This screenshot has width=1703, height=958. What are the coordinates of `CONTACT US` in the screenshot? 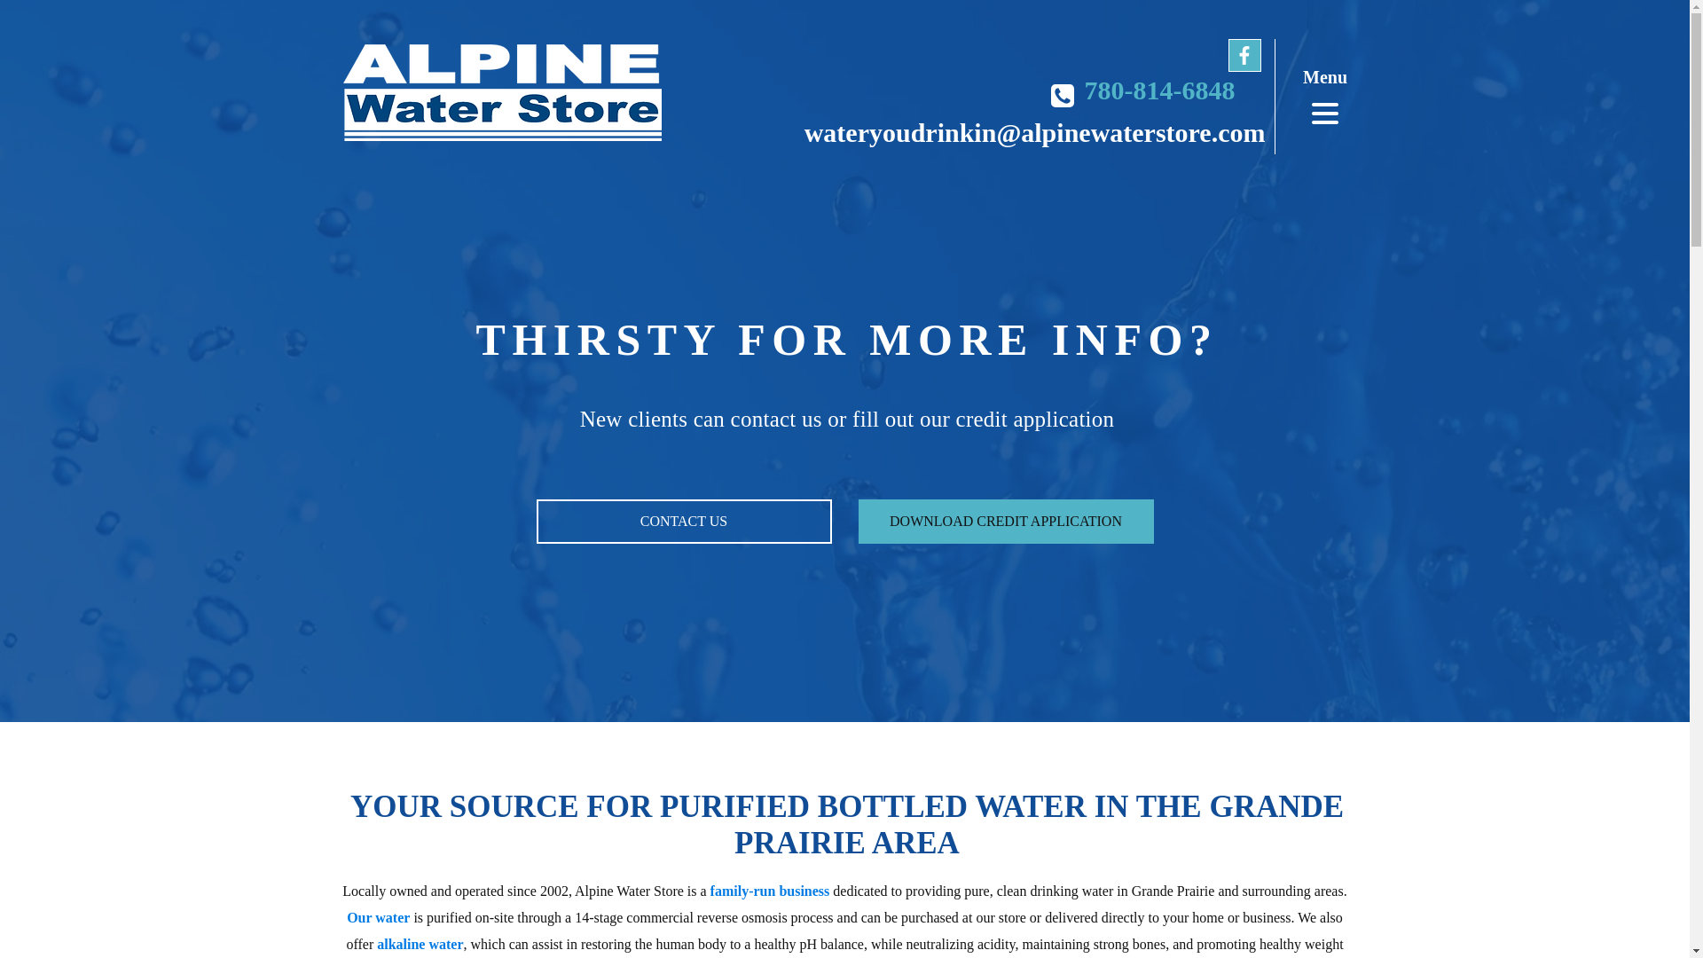 It's located at (683, 522).